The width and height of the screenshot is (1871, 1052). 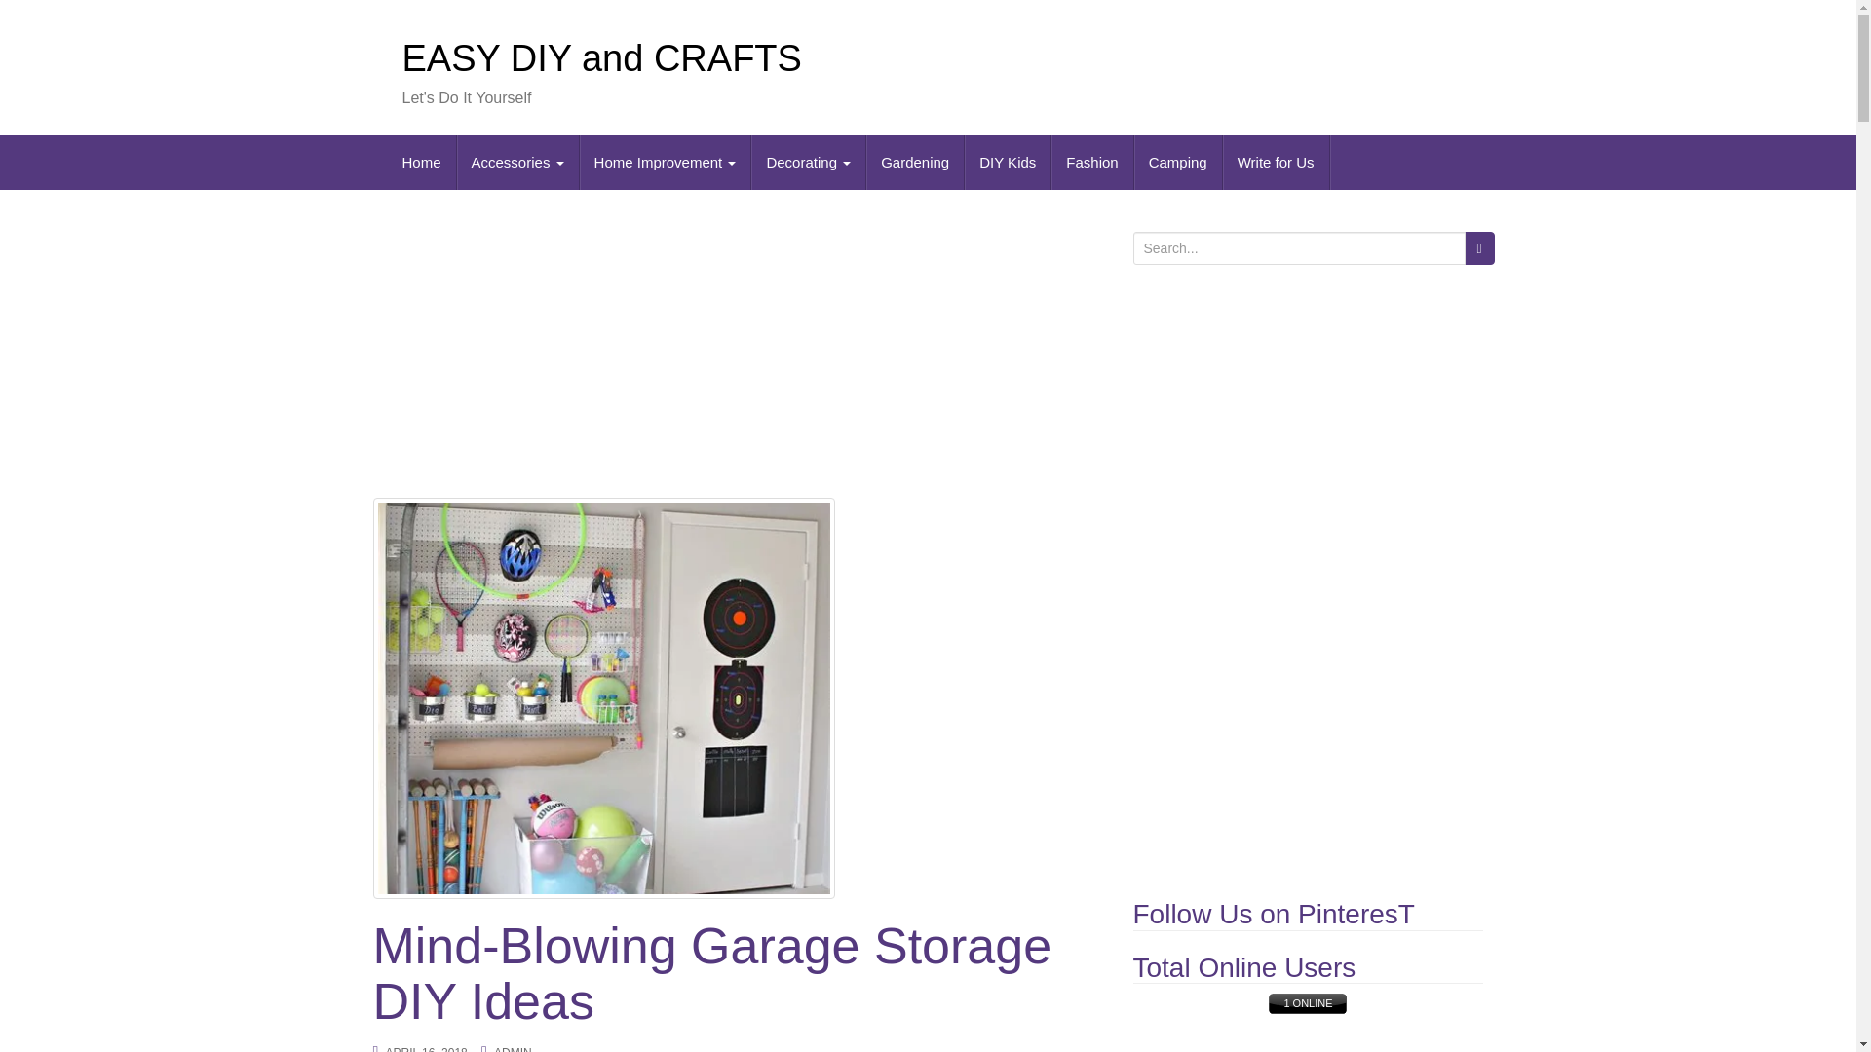 I want to click on Home Improvement, so click(x=666, y=163).